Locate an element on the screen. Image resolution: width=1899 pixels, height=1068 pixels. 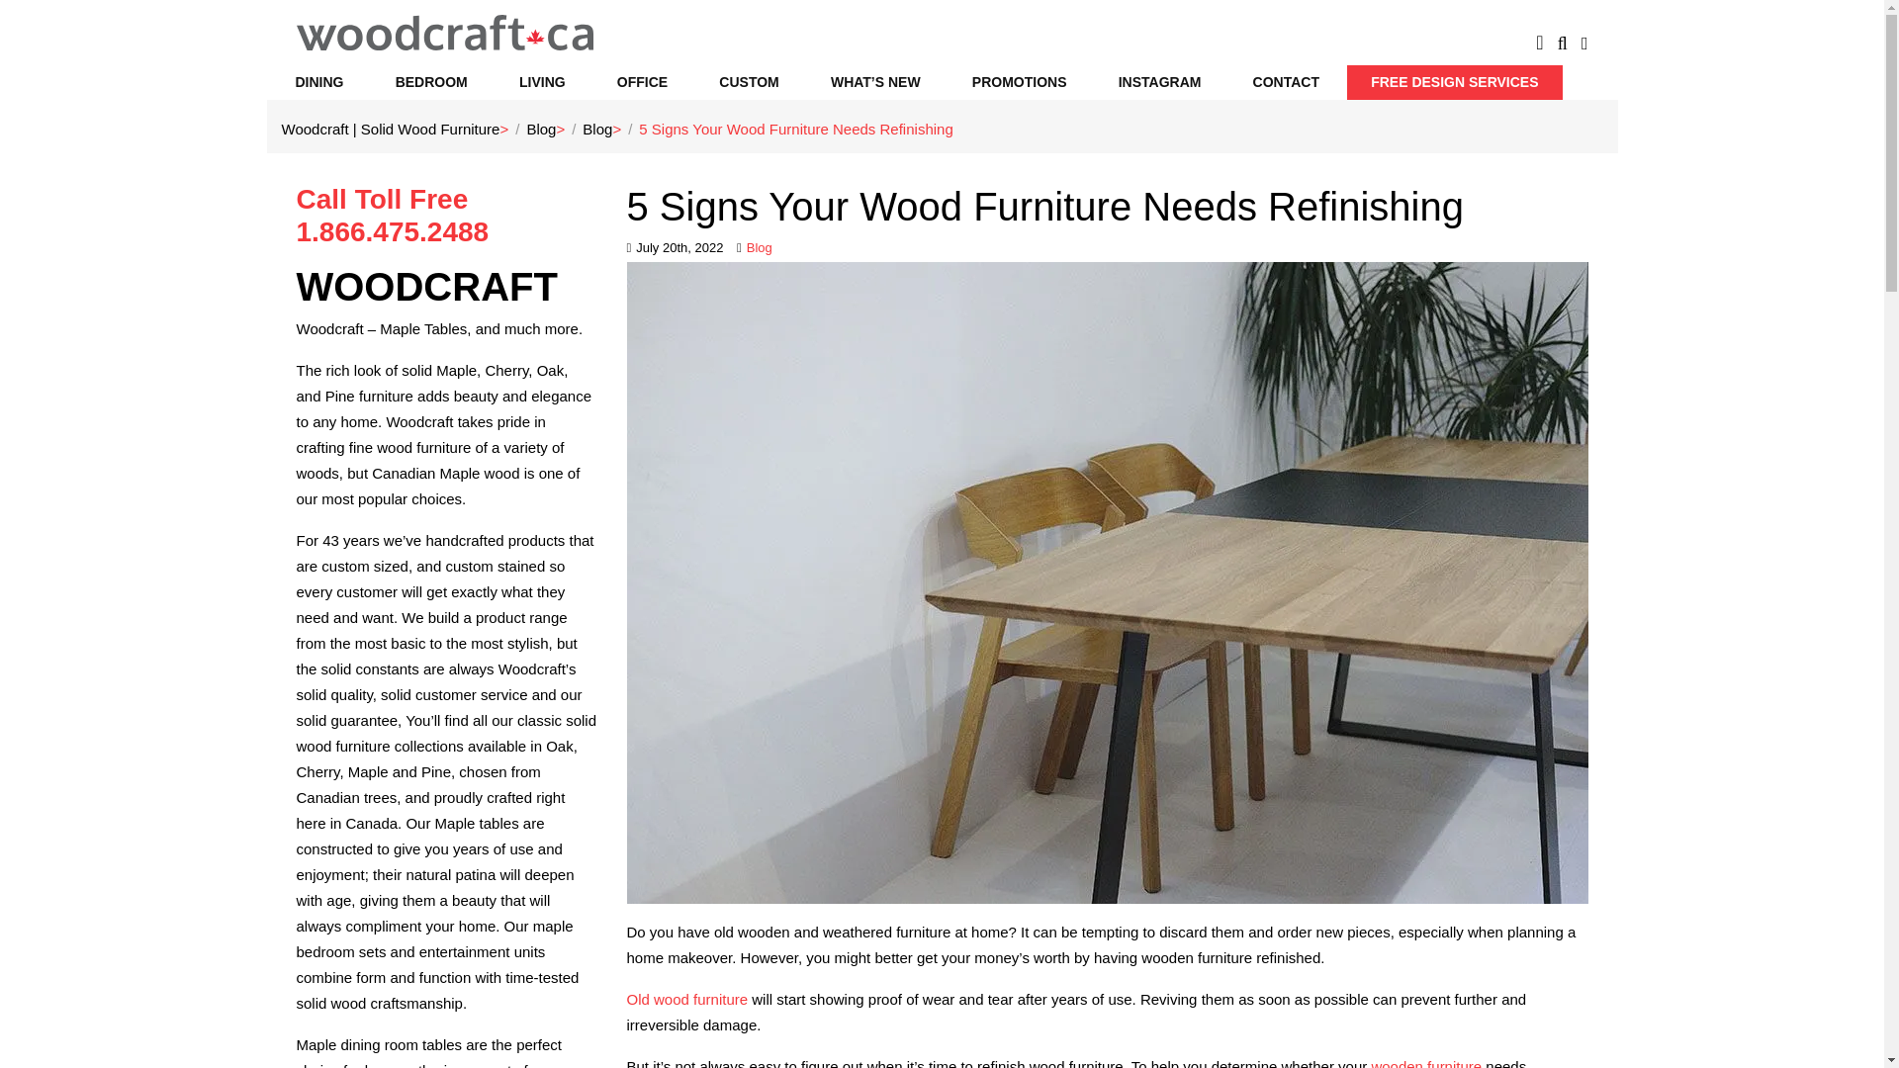
PROMOTIONS is located at coordinates (1019, 82).